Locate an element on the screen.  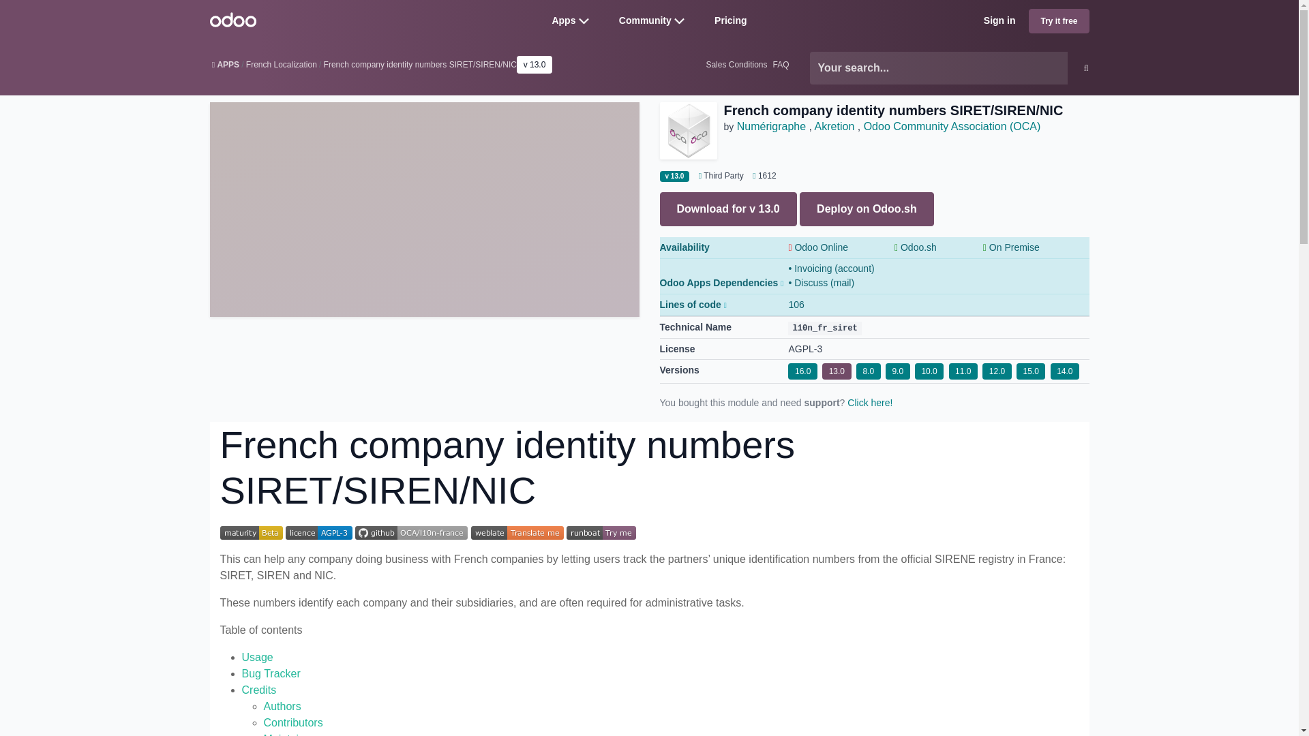
Odoo is located at coordinates (233, 19).